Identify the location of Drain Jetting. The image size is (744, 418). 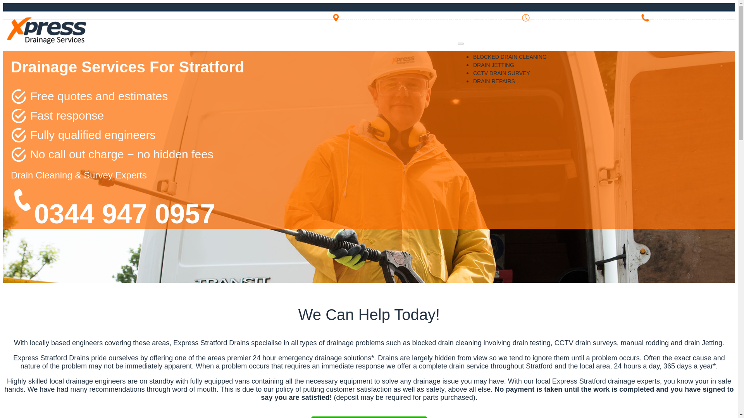
(494, 65).